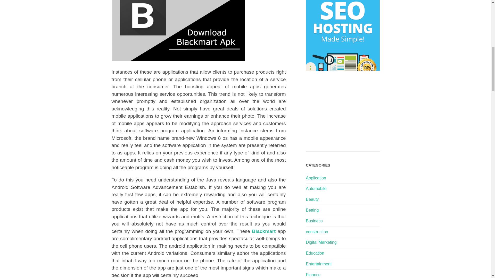 The image size is (495, 278). Describe the element at coordinates (321, 242) in the screenshot. I see `Digital Marketing` at that location.